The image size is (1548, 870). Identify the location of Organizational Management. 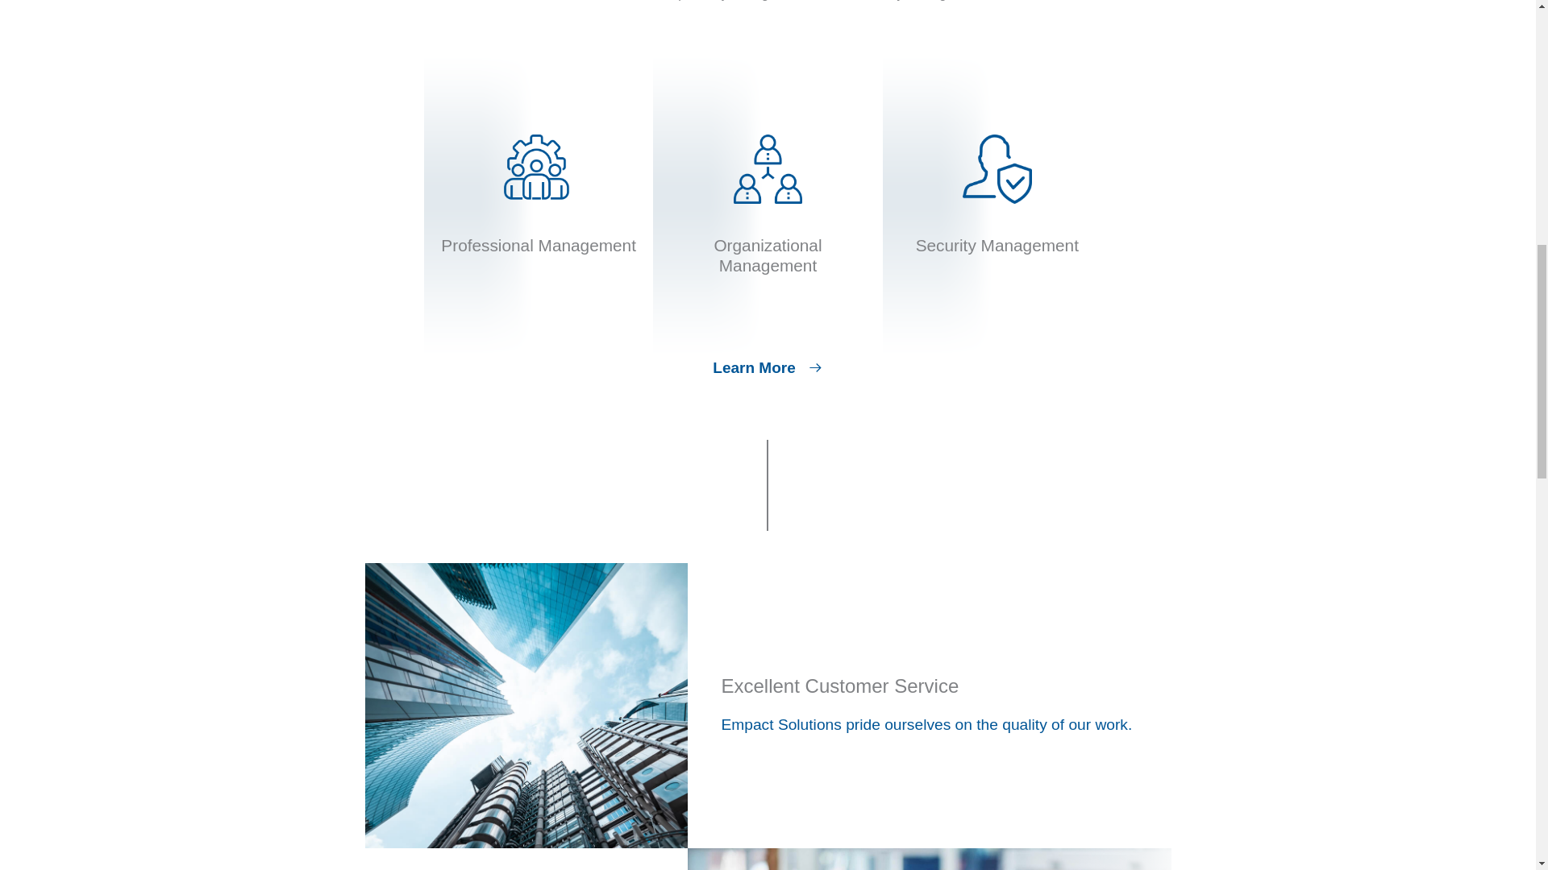
(768, 255).